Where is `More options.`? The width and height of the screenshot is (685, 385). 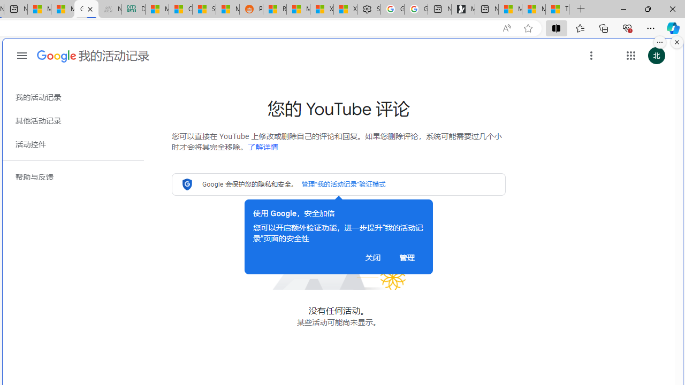 More options. is located at coordinates (660, 42).